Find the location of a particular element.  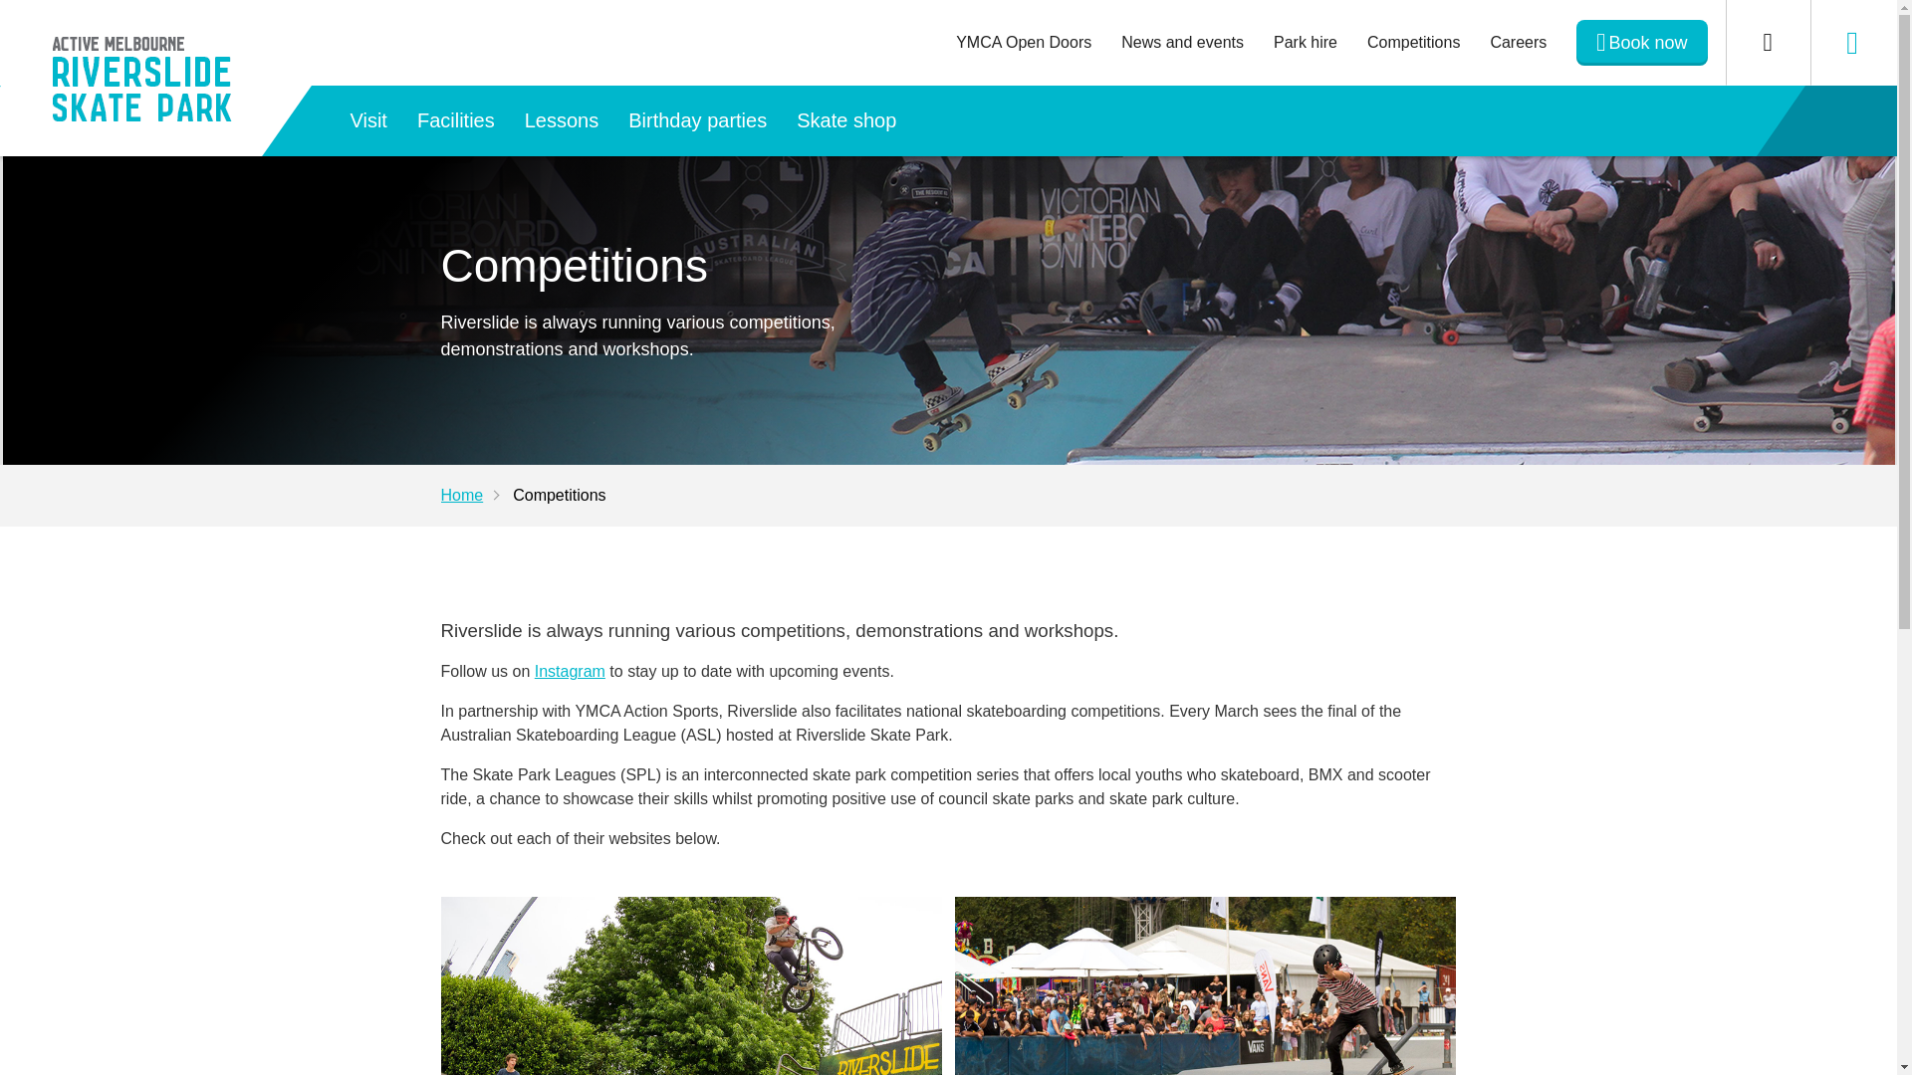

Book now is located at coordinates (1641, 42).